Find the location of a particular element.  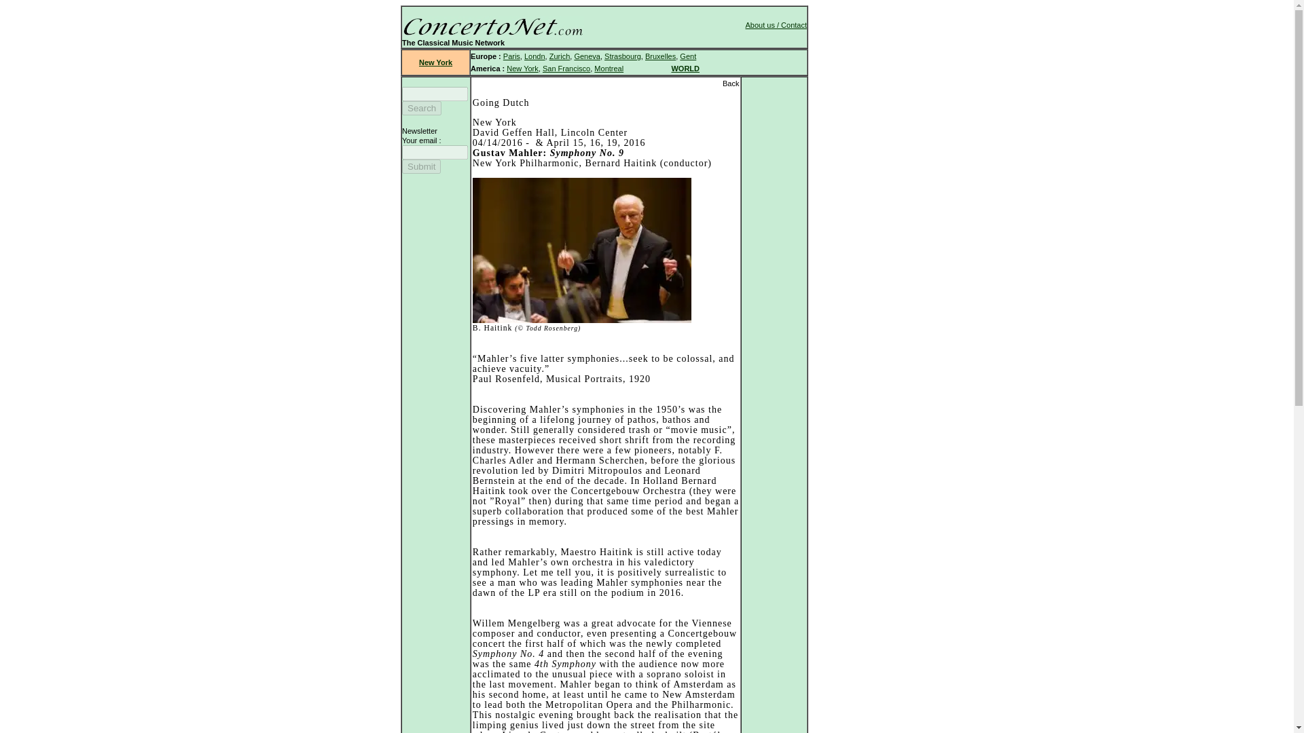

Montreal is located at coordinates (609, 68).